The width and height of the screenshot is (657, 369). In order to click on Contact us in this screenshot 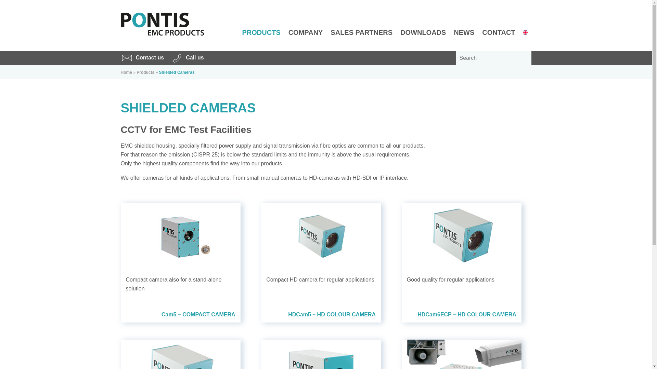, I will do `click(142, 58)`.